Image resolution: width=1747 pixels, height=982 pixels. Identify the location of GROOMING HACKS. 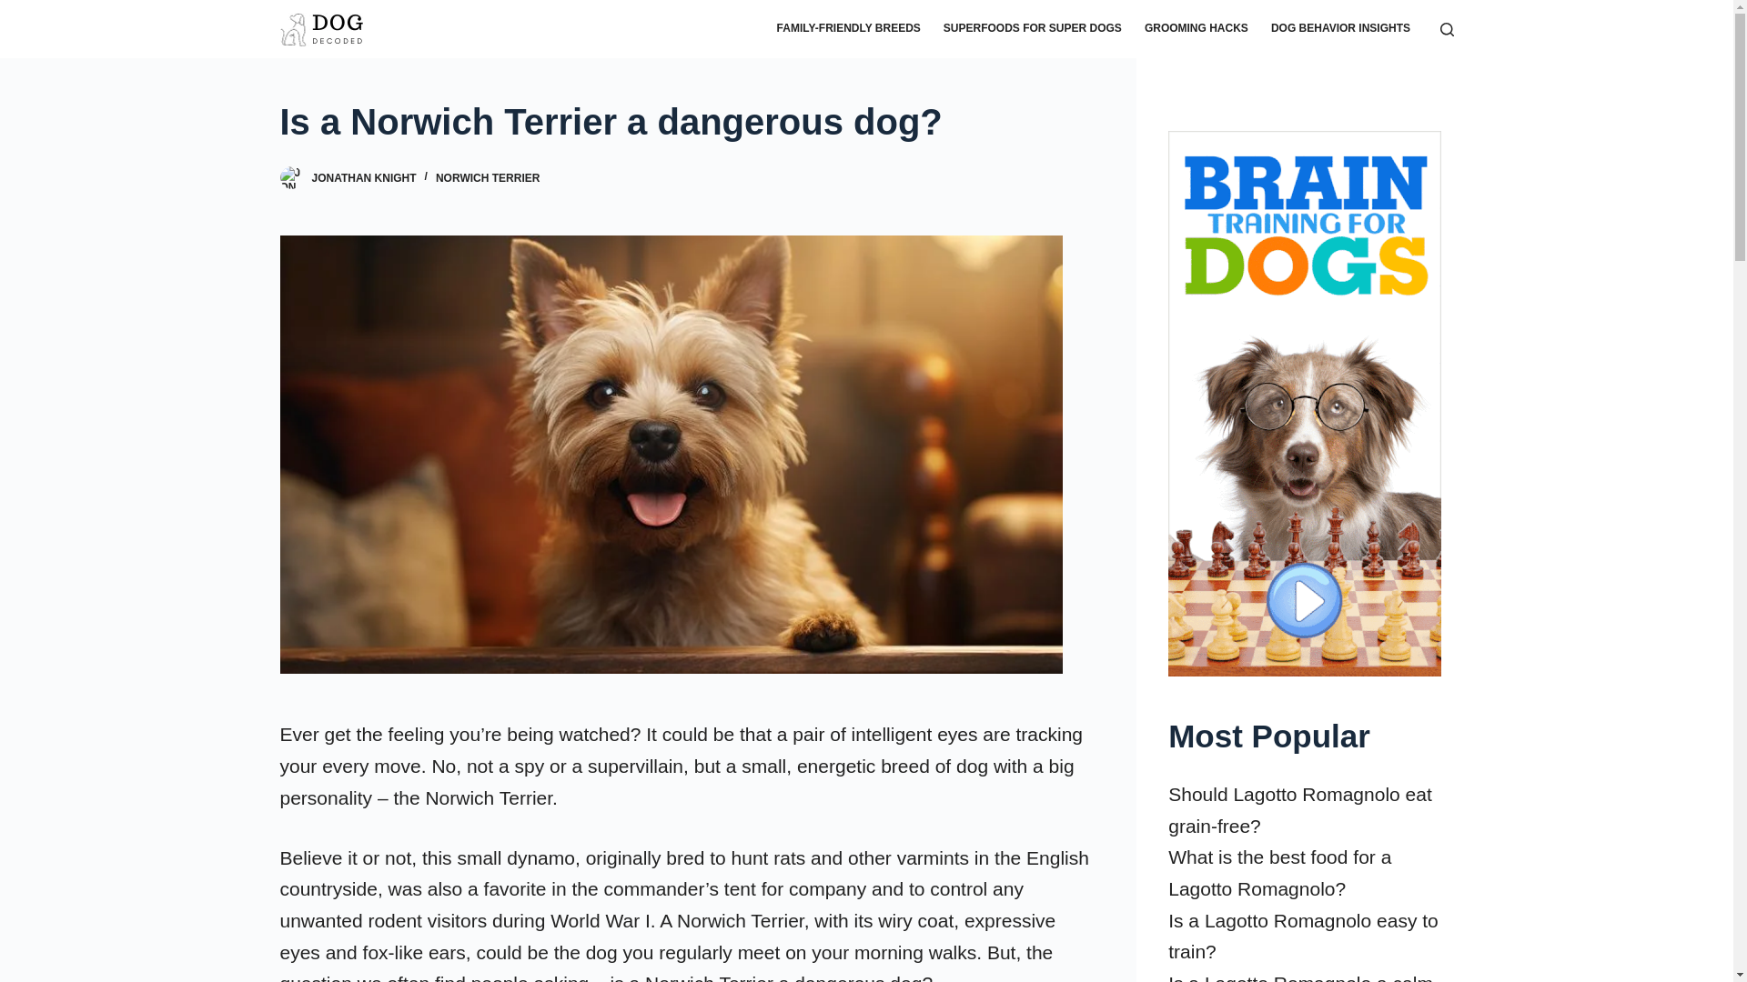
(1196, 29).